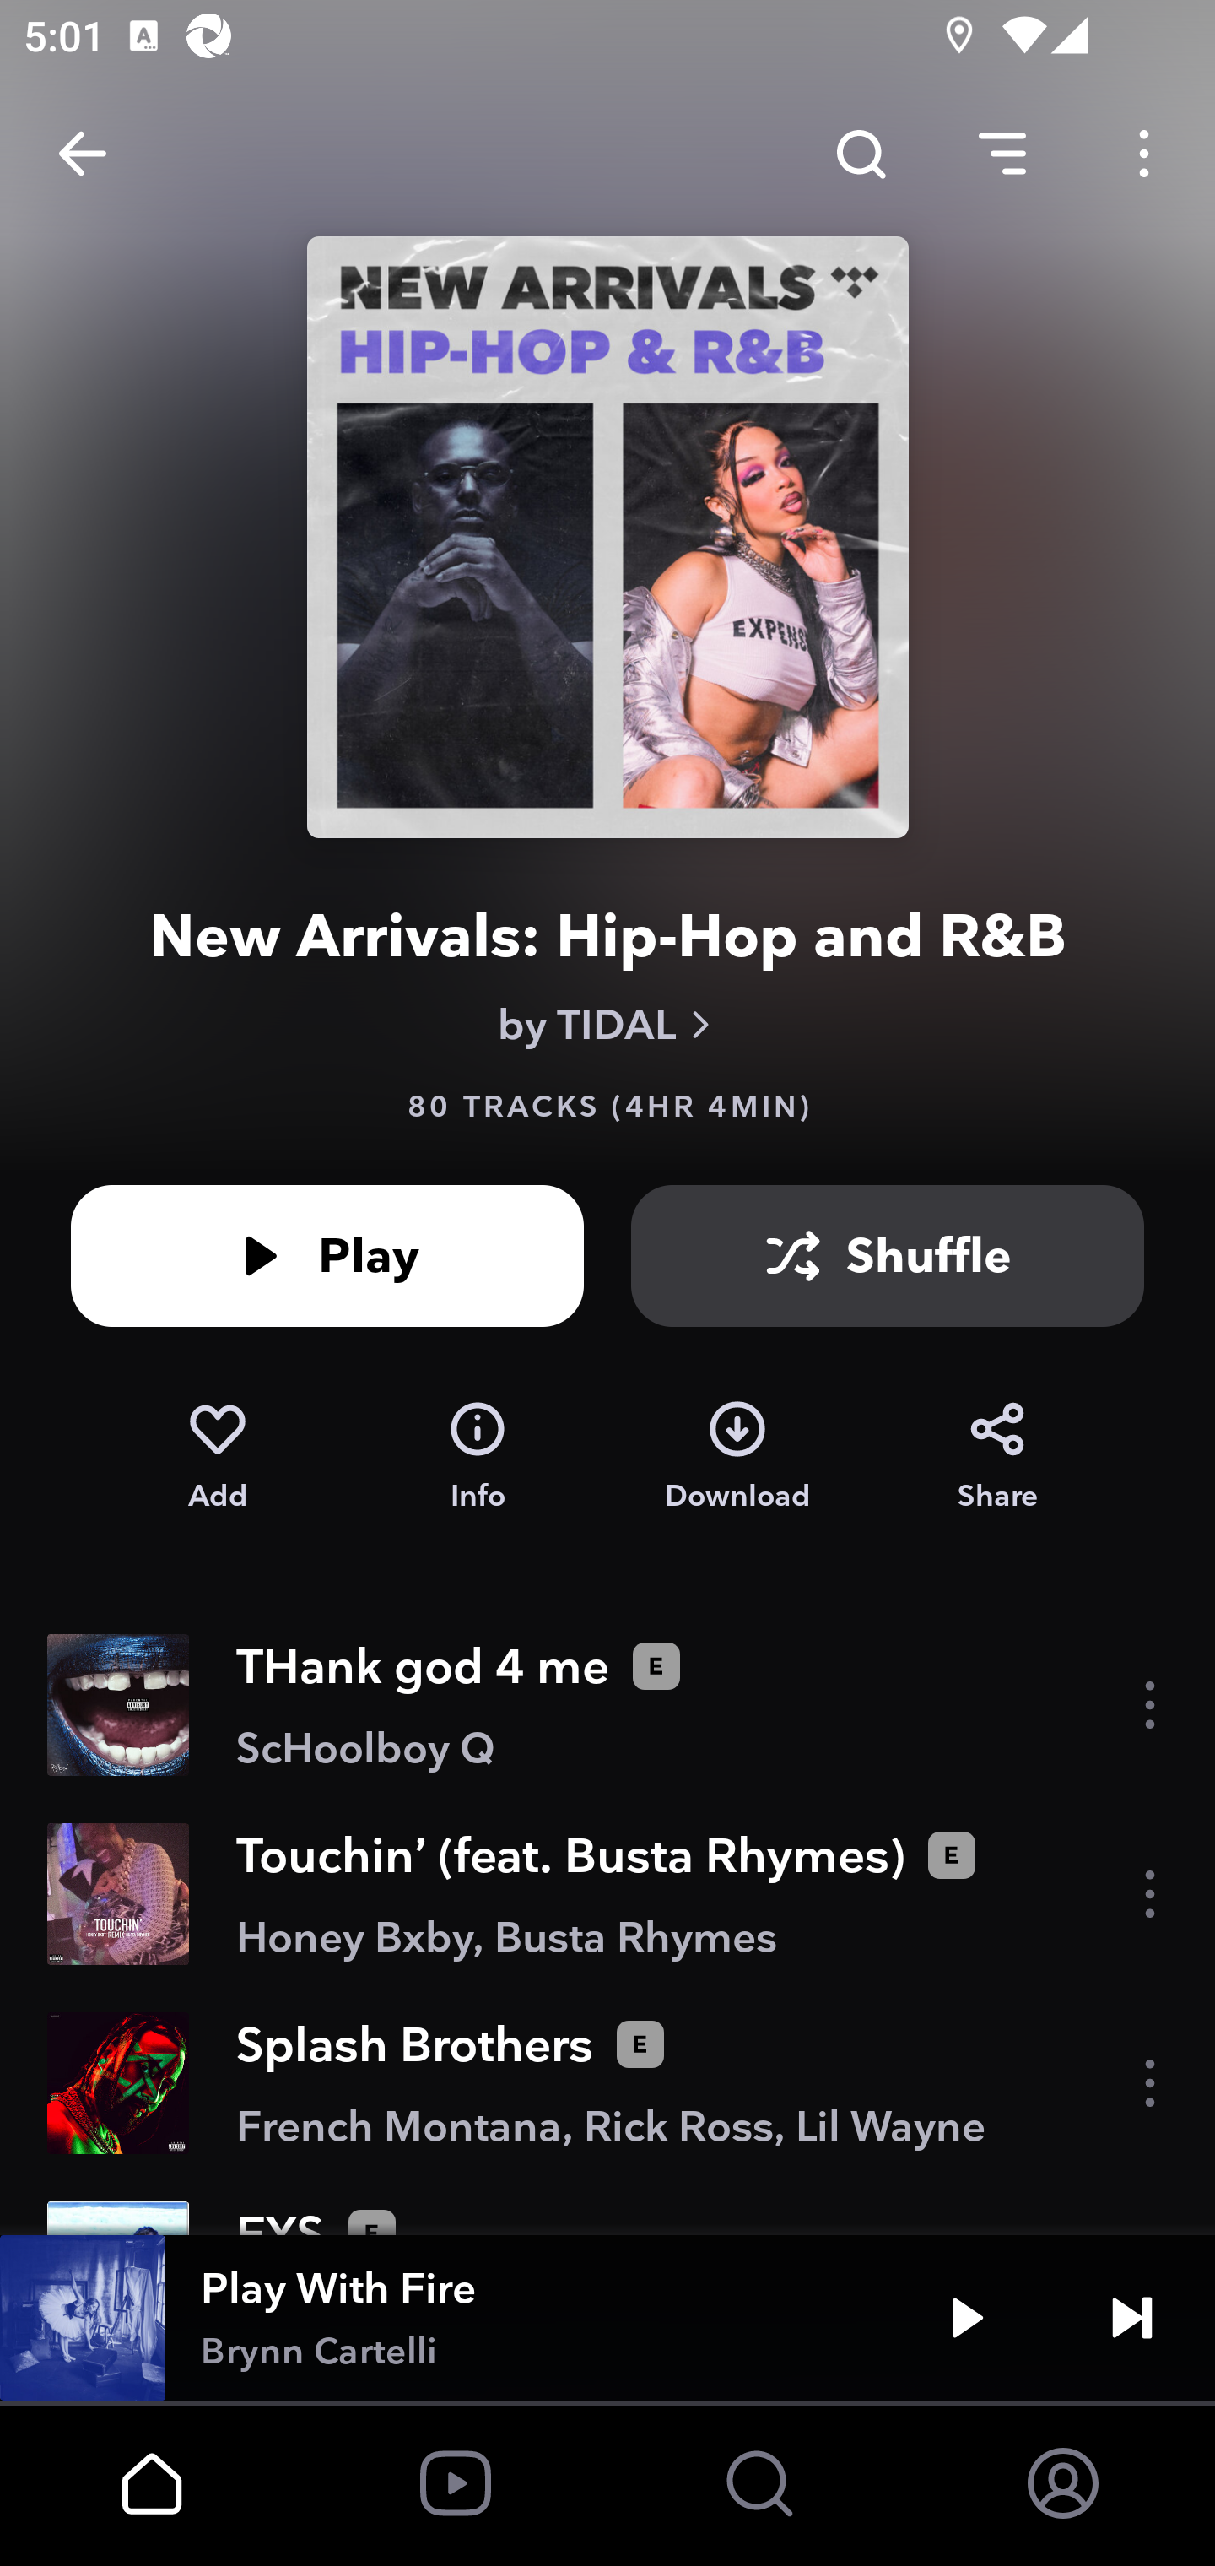  I want to click on Play, so click(327, 1256).